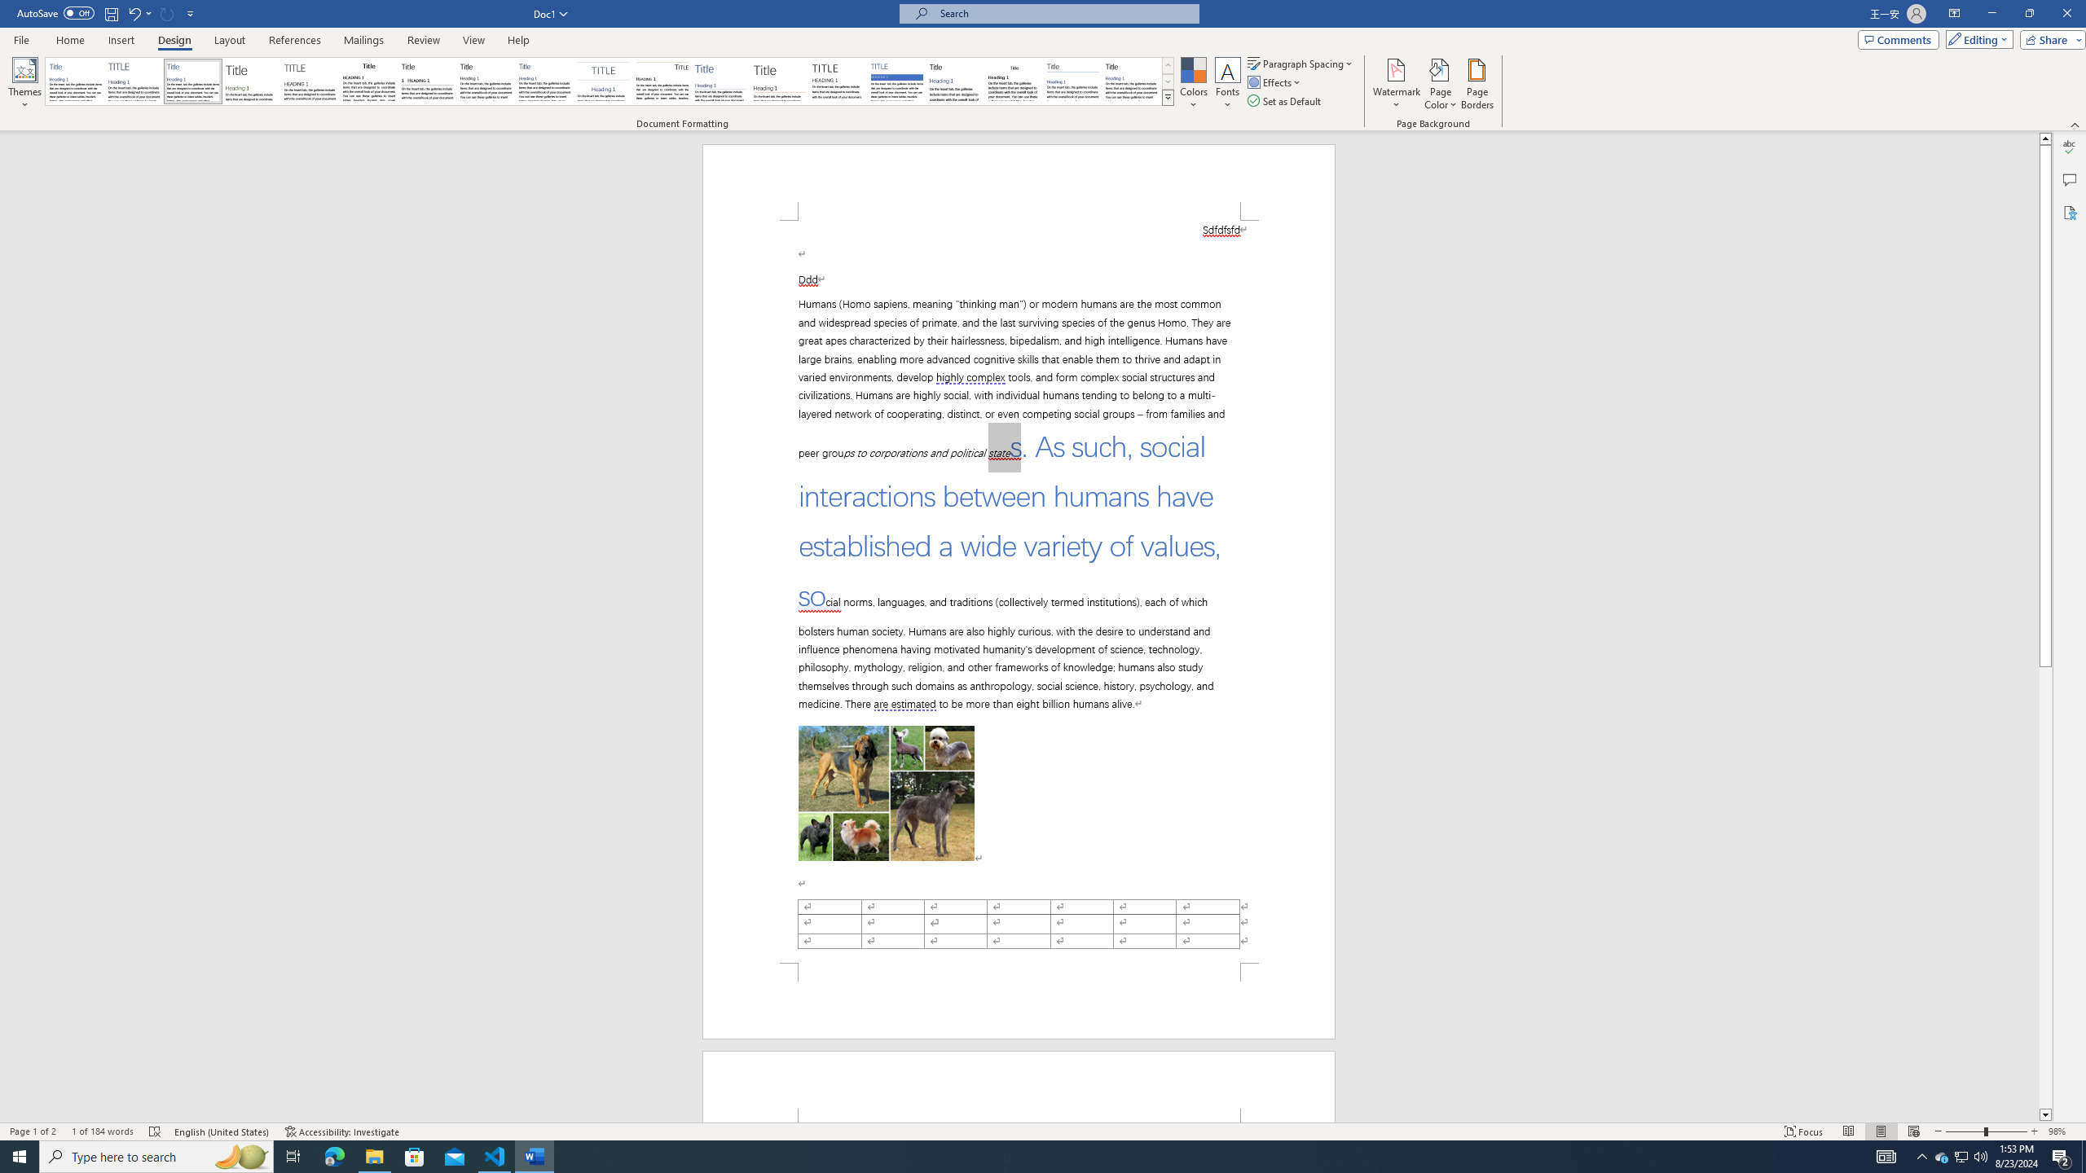 The width and height of the screenshot is (2086, 1173). What do you see at coordinates (838, 81) in the screenshot?
I see `Minimalist` at bounding box center [838, 81].